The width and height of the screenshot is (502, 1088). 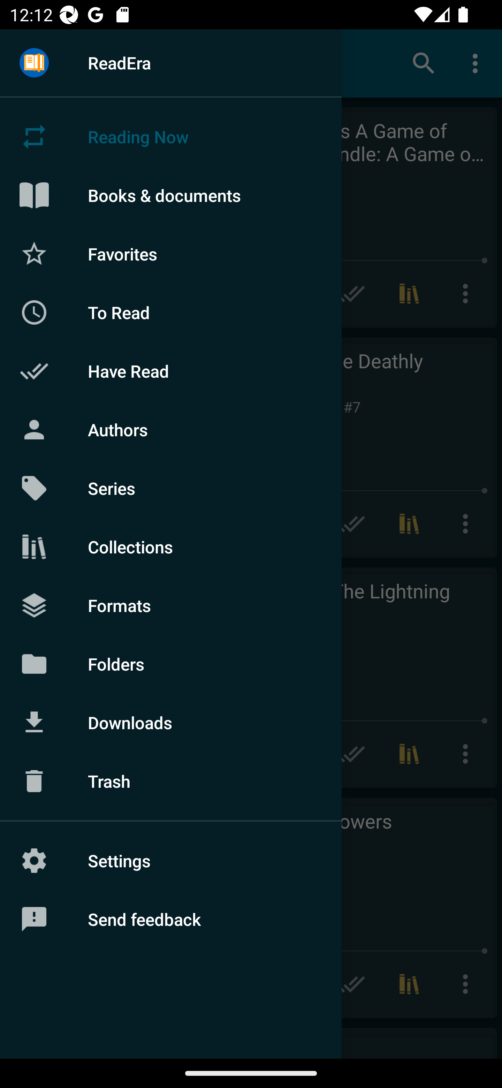 What do you see at coordinates (171, 861) in the screenshot?
I see `Settings` at bounding box center [171, 861].